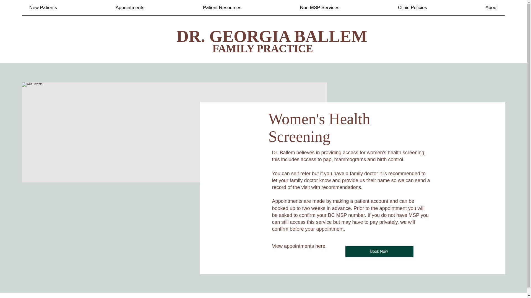 This screenshot has width=531, height=298. Describe the element at coordinates (272, 36) in the screenshot. I see `DR. GEORGIA BALLEM` at that location.